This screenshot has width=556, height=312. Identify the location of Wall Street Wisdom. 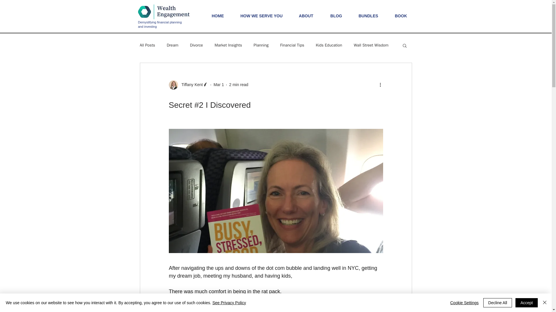
(371, 45).